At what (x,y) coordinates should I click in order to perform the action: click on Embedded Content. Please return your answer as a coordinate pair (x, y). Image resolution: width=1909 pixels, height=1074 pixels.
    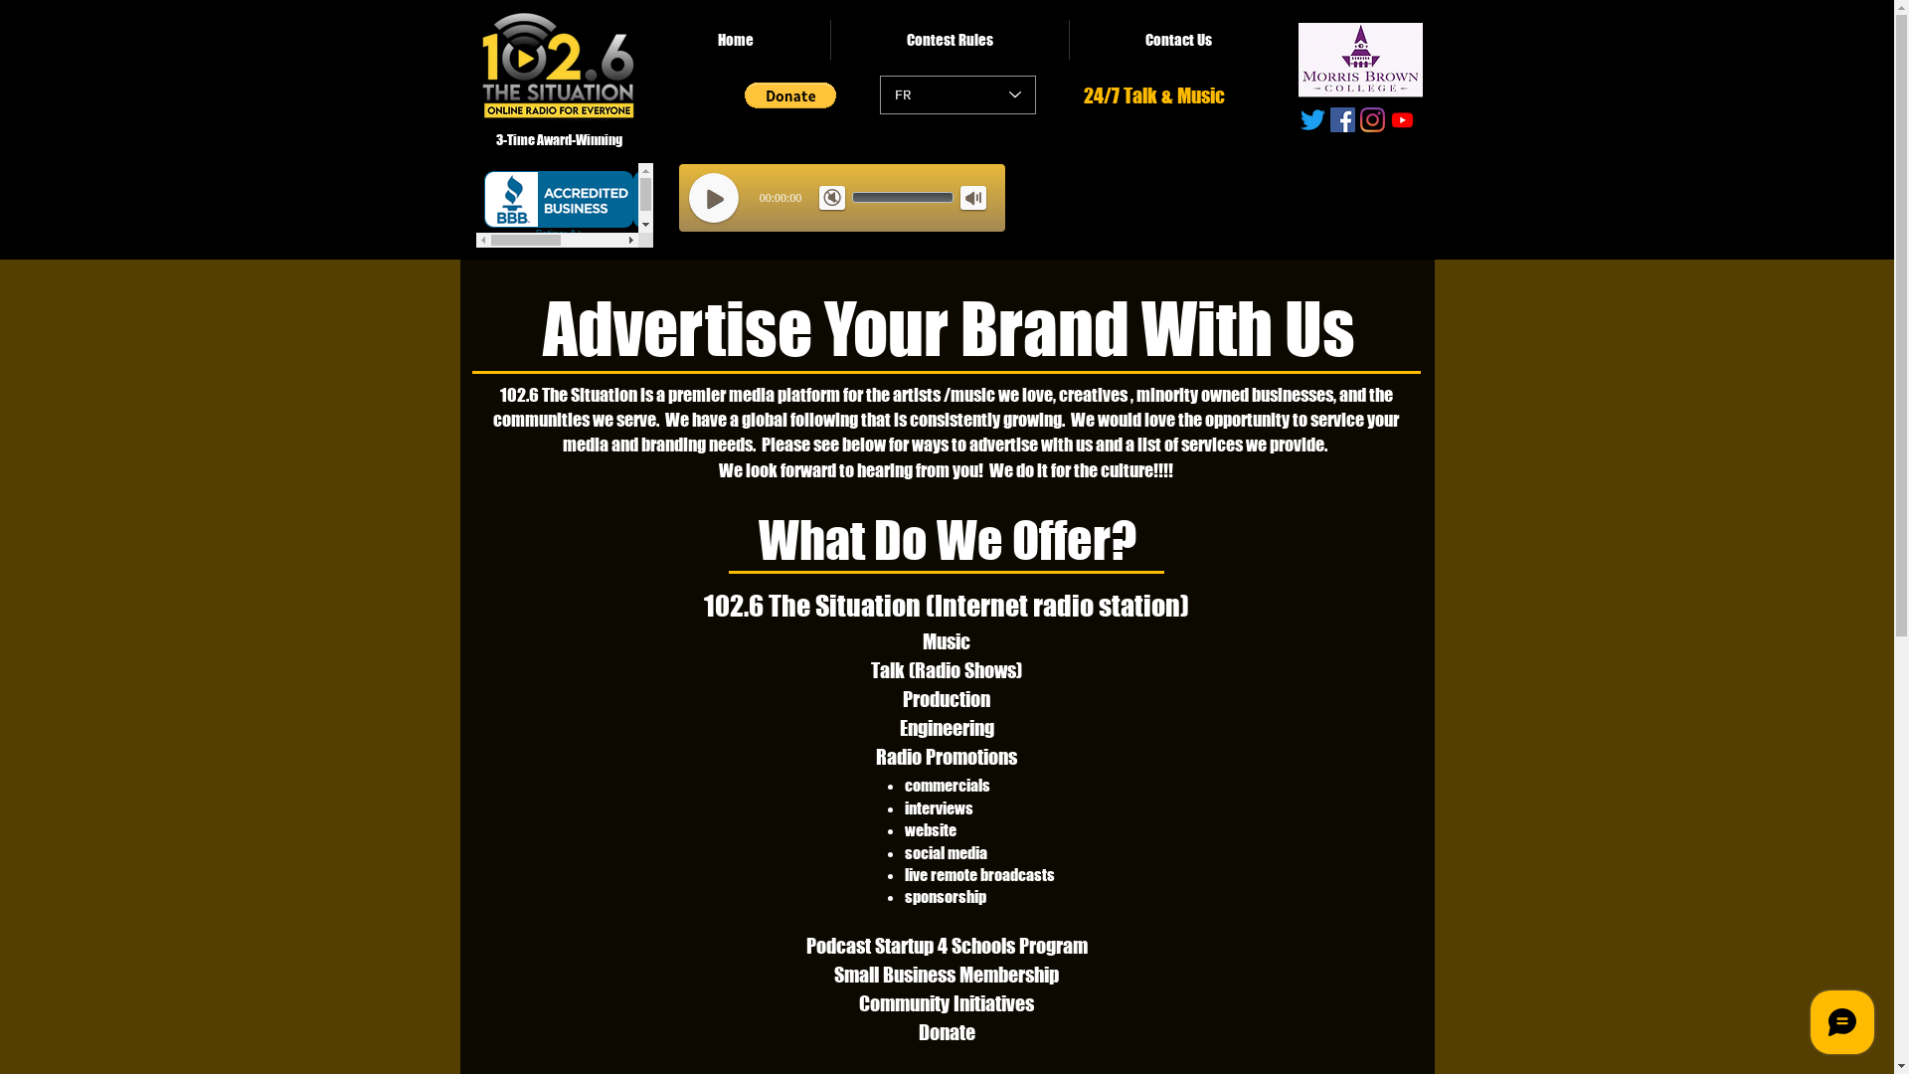
    Looking at the image, I should click on (984, 201).